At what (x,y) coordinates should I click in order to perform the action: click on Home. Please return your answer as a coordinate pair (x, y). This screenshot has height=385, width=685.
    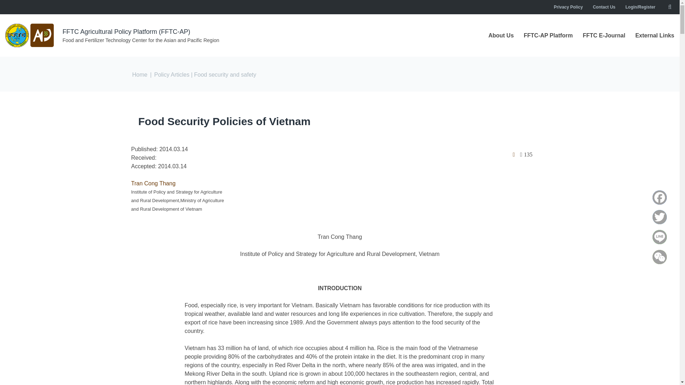
    Looking at the image, I should click on (30, 35).